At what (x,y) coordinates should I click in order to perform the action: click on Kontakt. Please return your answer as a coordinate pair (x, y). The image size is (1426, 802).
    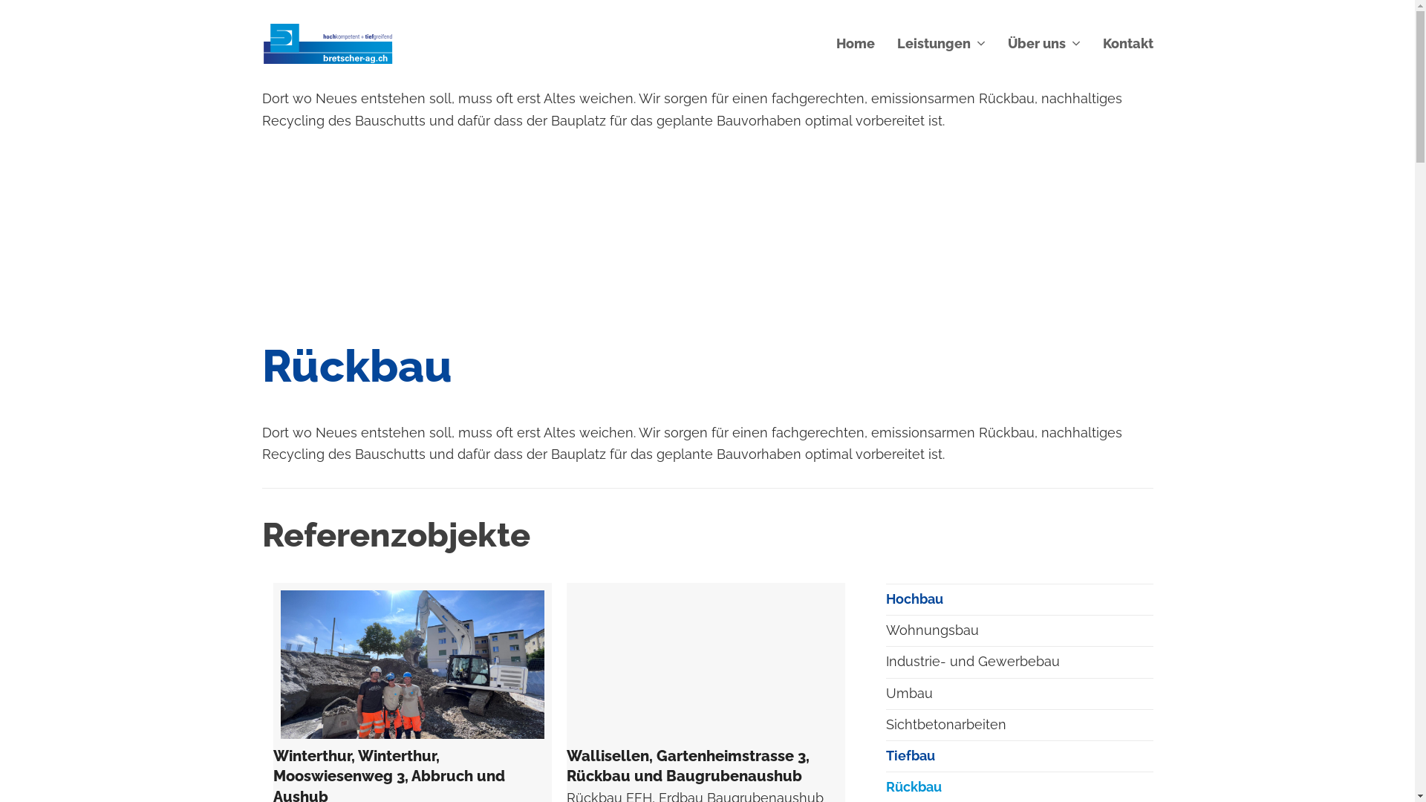
    Looking at the image, I should click on (1128, 44).